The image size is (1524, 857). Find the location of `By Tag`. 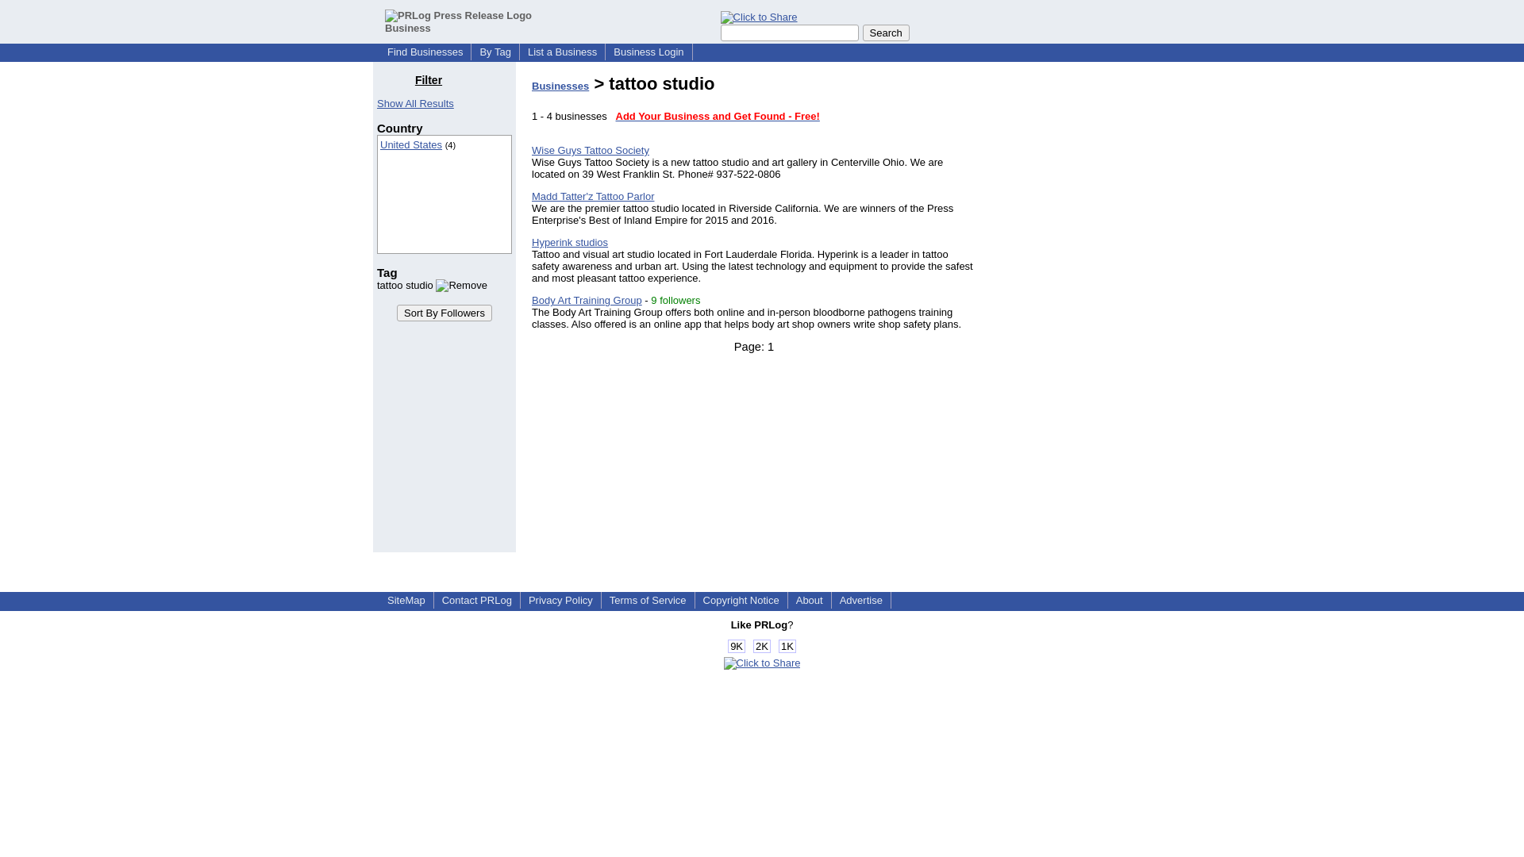

By Tag is located at coordinates (495, 52).